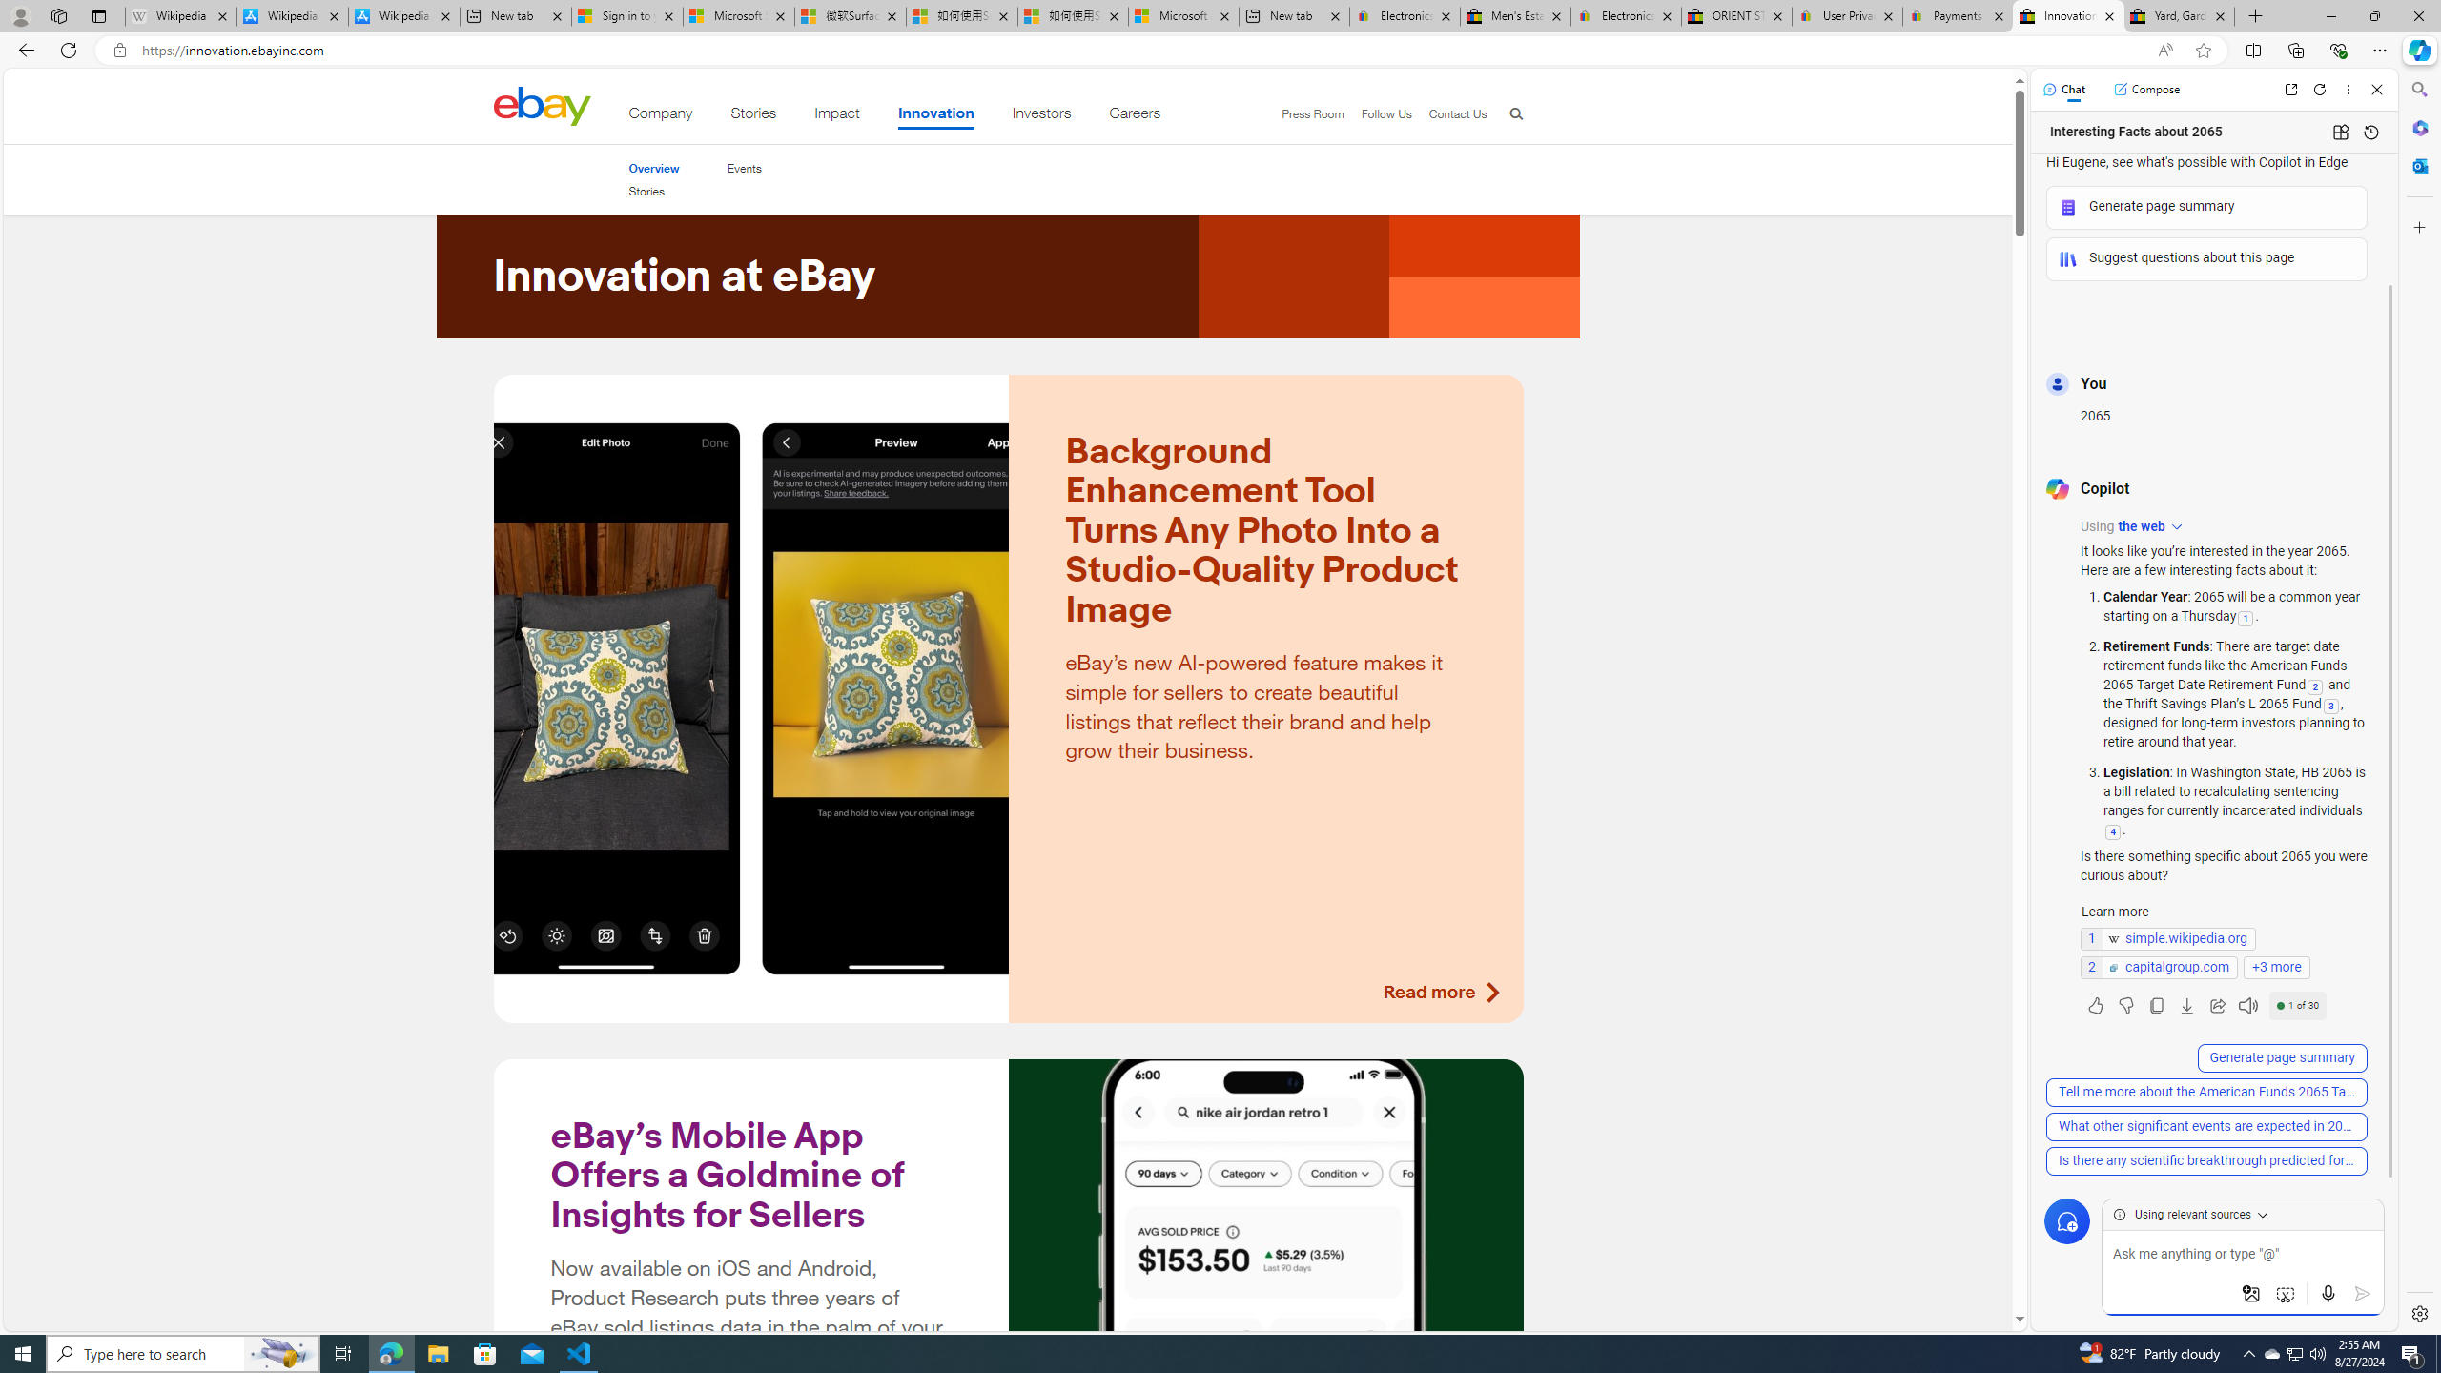  I want to click on Impact, so click(837, 116).